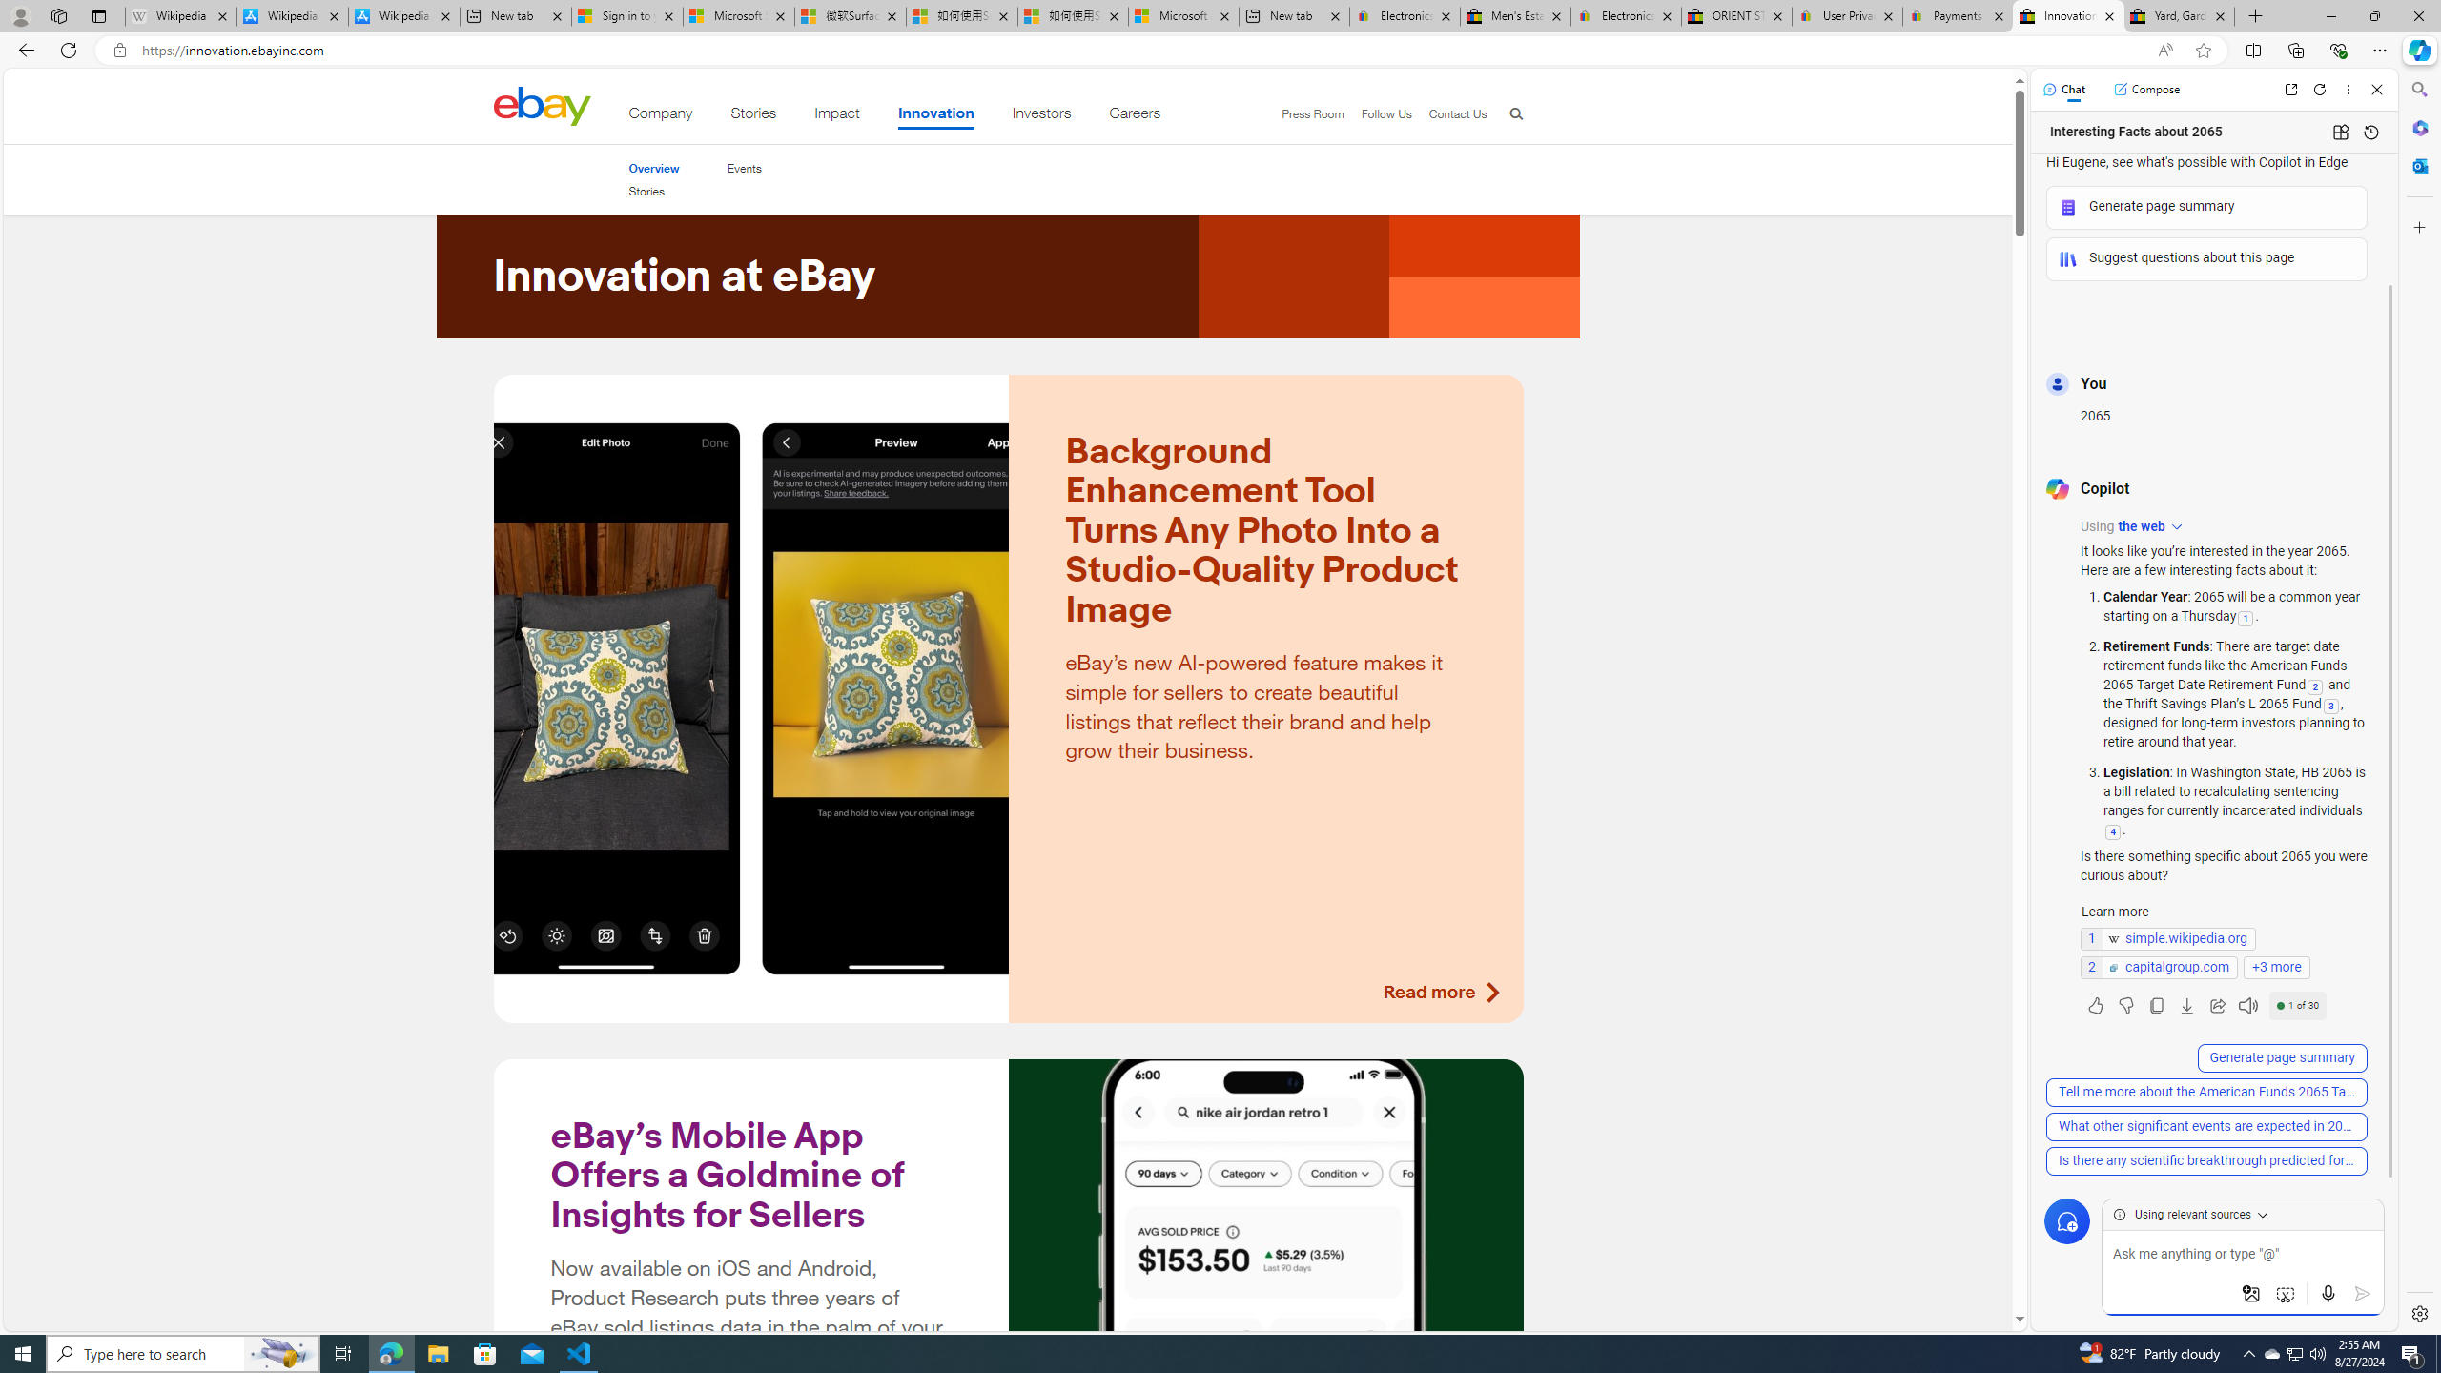  I want to click on Impact, so click(837, 116).